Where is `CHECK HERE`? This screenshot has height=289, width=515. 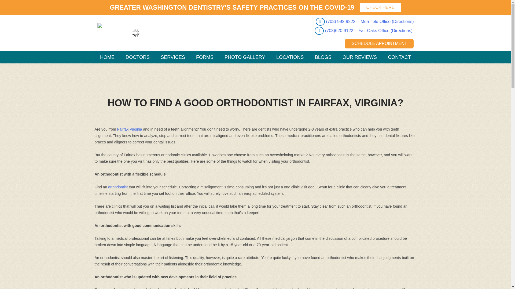 CHECK HERE is located at coordinates (380, 7).